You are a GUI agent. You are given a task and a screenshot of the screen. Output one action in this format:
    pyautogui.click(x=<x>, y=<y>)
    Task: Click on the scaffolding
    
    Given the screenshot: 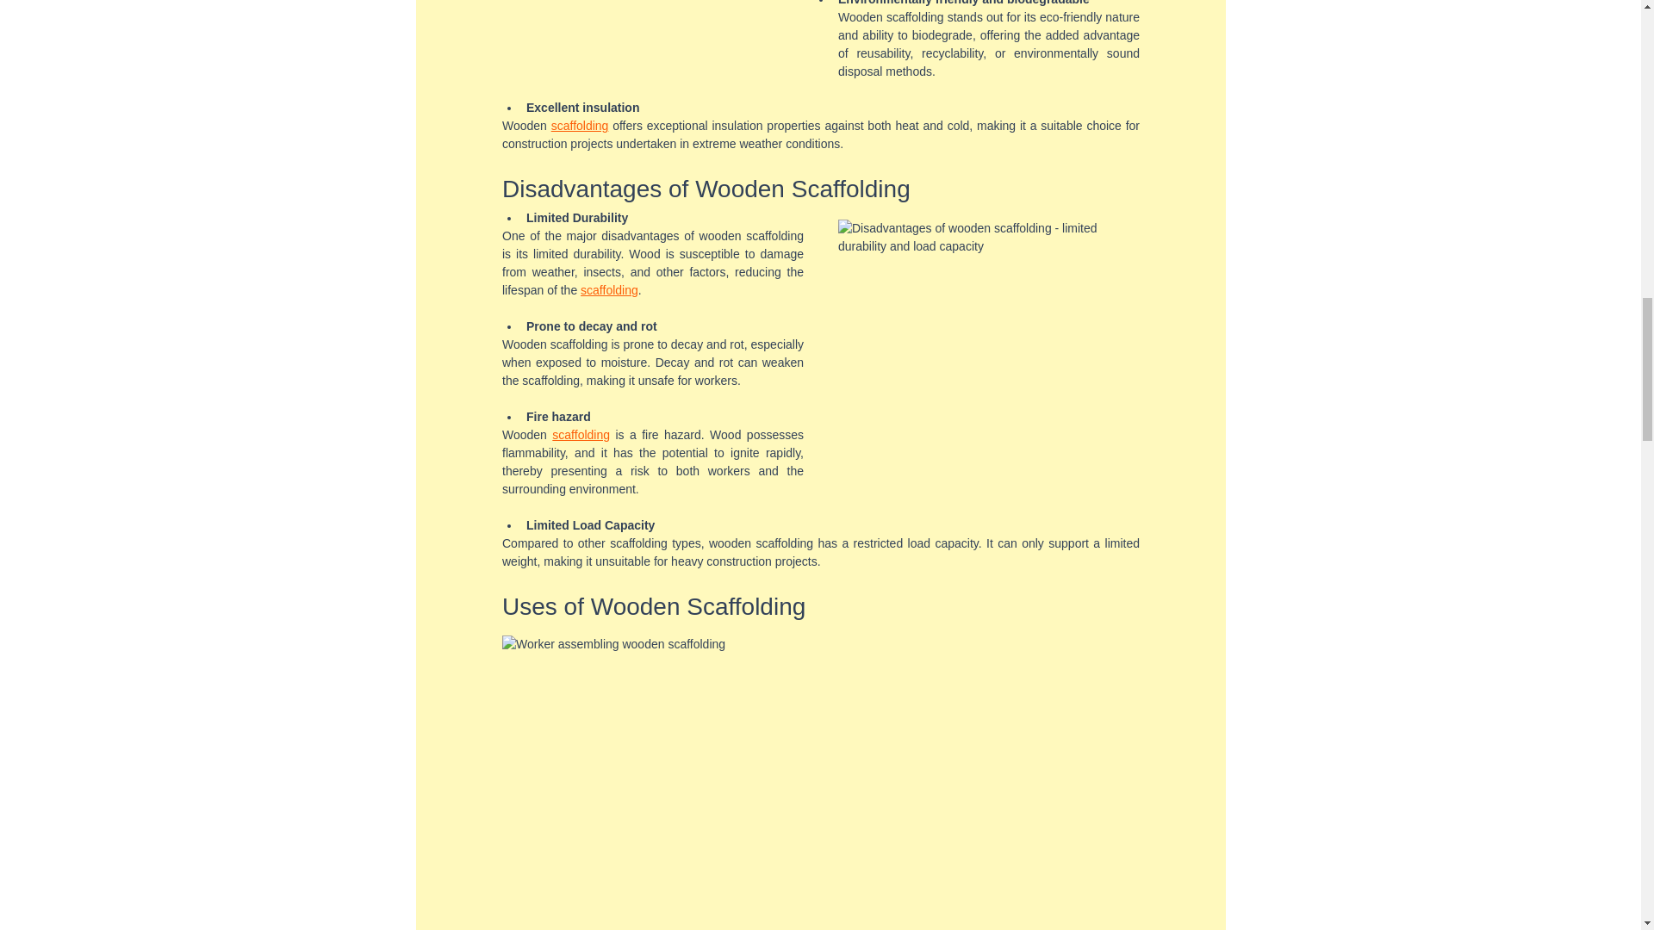 What is the action you would take?
    pyautogui.click(x=579, y=126)
    